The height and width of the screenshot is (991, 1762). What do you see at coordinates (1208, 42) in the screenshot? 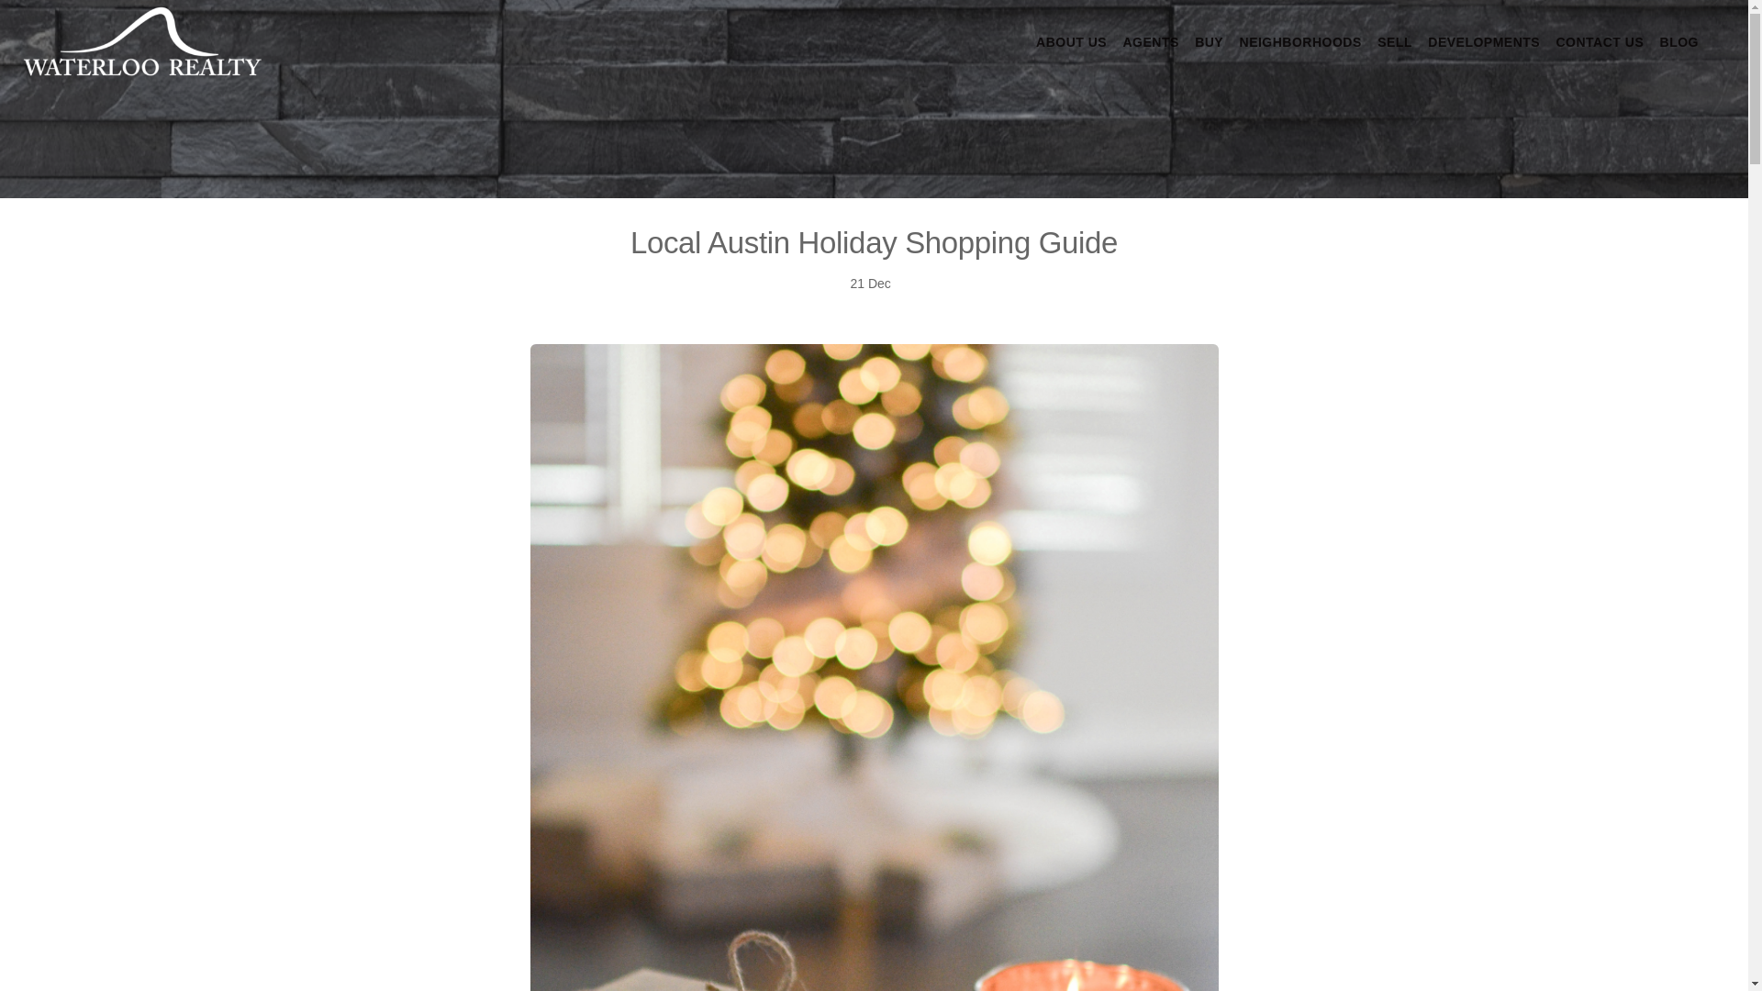
I see `BUY` at bounding box center [1208, 42].